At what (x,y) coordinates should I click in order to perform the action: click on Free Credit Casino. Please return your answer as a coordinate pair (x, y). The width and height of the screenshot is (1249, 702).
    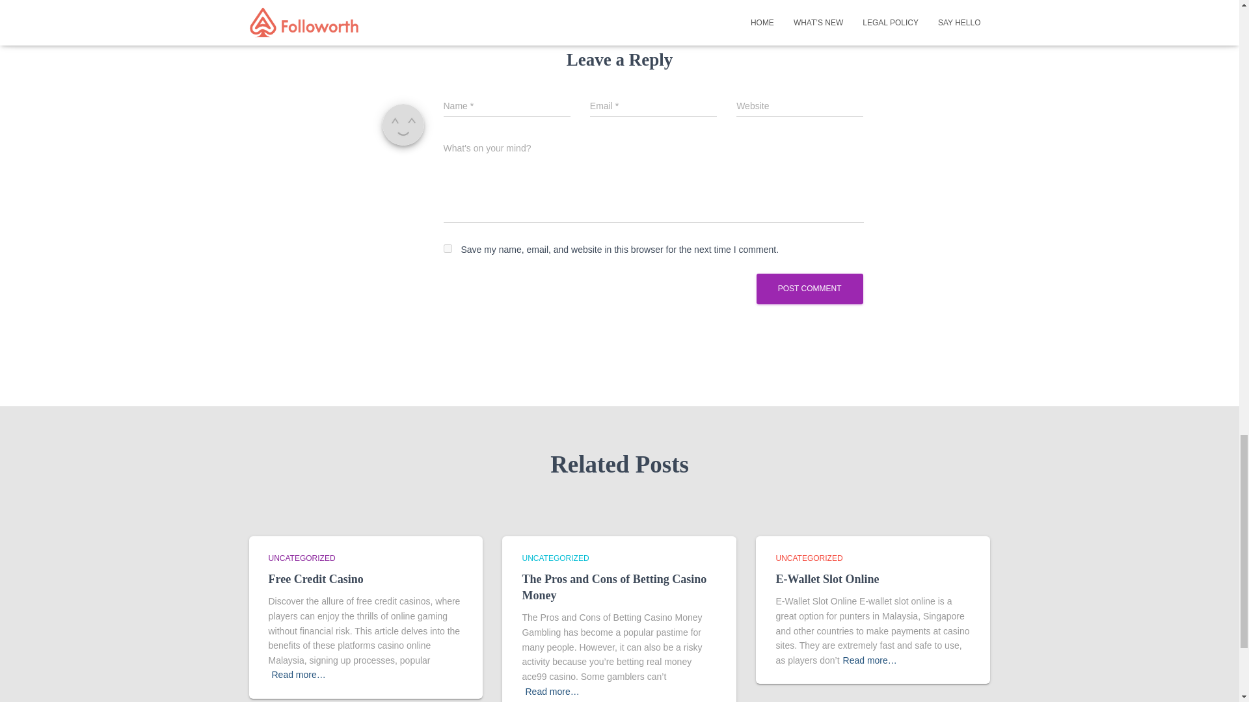
    Looking at the image, I should click on (316, 578).